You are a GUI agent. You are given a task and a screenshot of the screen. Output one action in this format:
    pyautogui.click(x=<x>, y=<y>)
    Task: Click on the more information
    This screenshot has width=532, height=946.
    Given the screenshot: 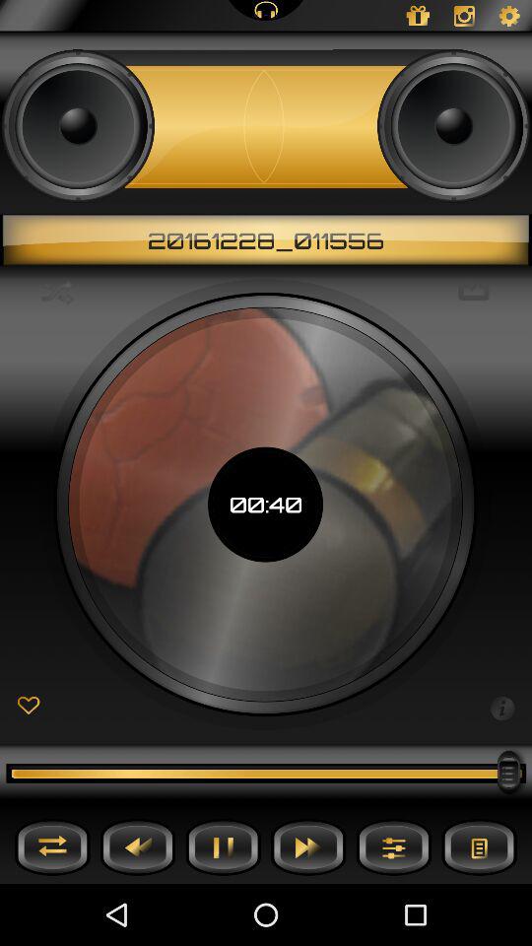 What is the action you would take?
    pyautogui.click(x=502, y=707)
    